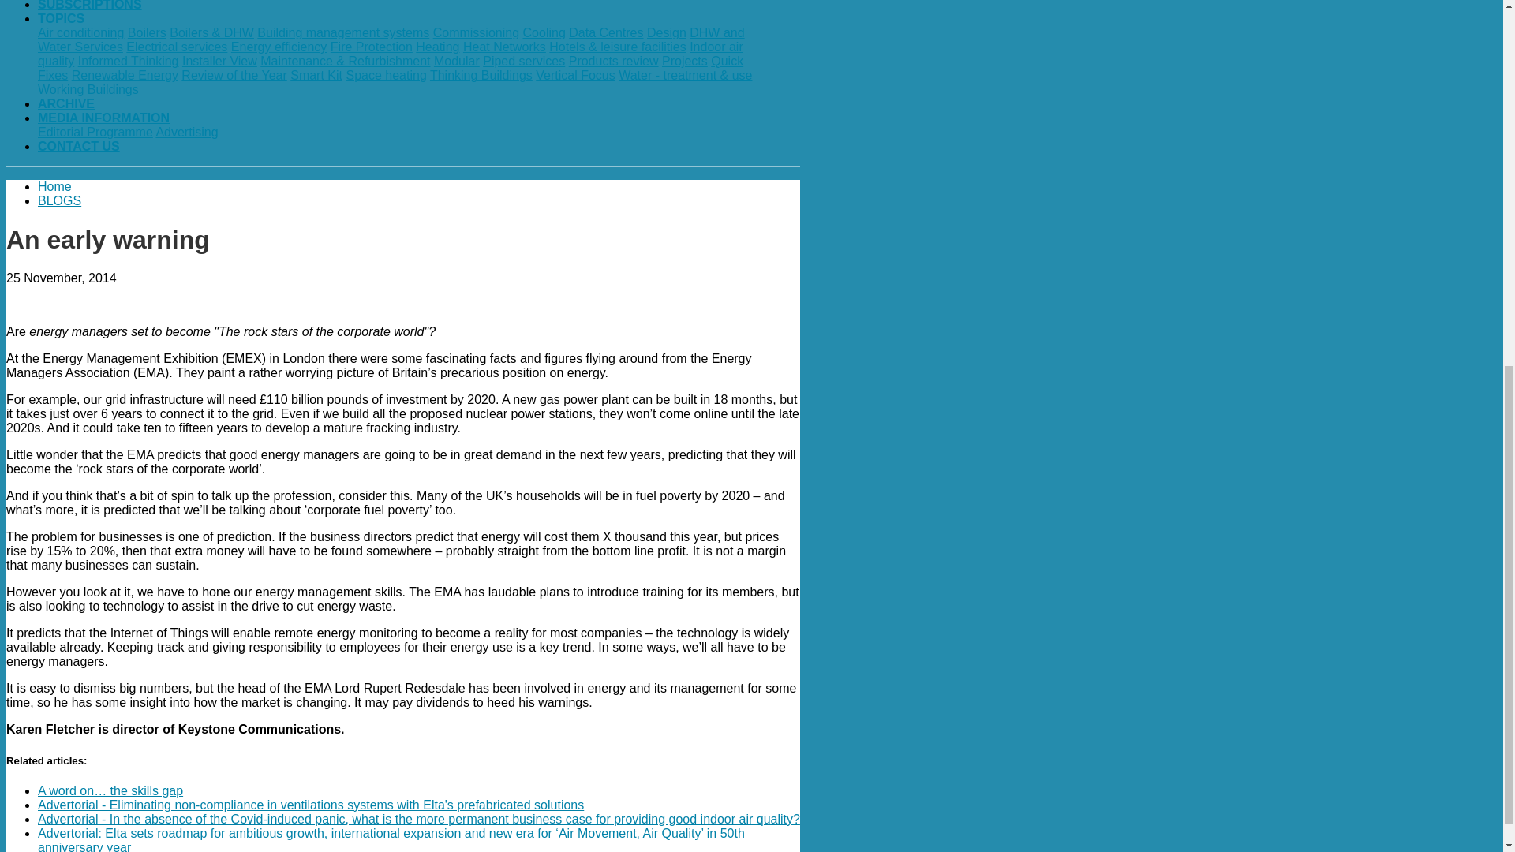 This screenshot has width=1515, height=852. Describe the element at coordinates (316, 75) in the screenshot. I see `Smart Kit` at that location.